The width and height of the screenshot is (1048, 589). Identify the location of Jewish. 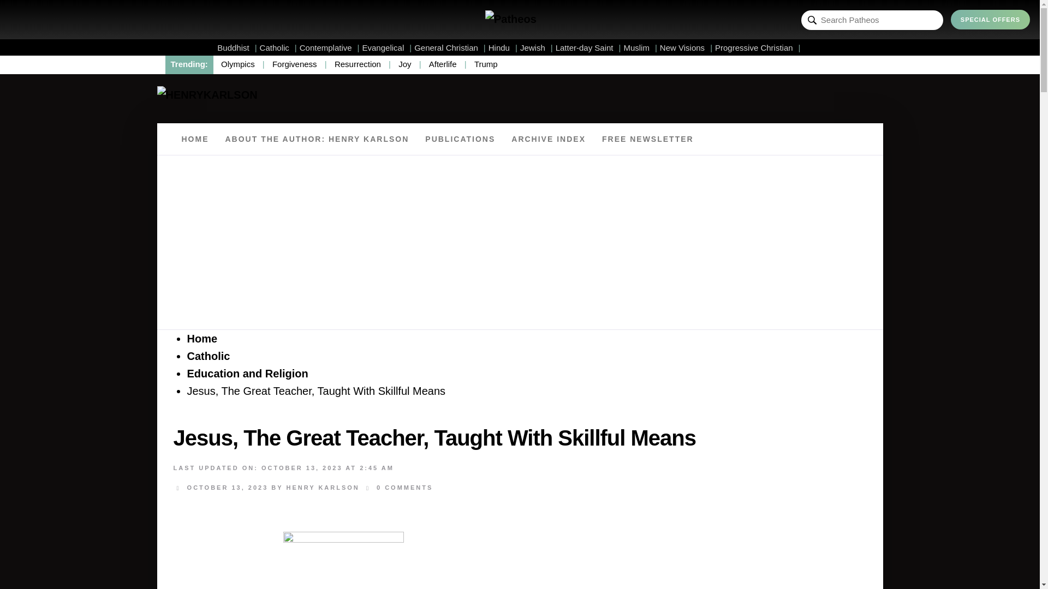
(536, 47).